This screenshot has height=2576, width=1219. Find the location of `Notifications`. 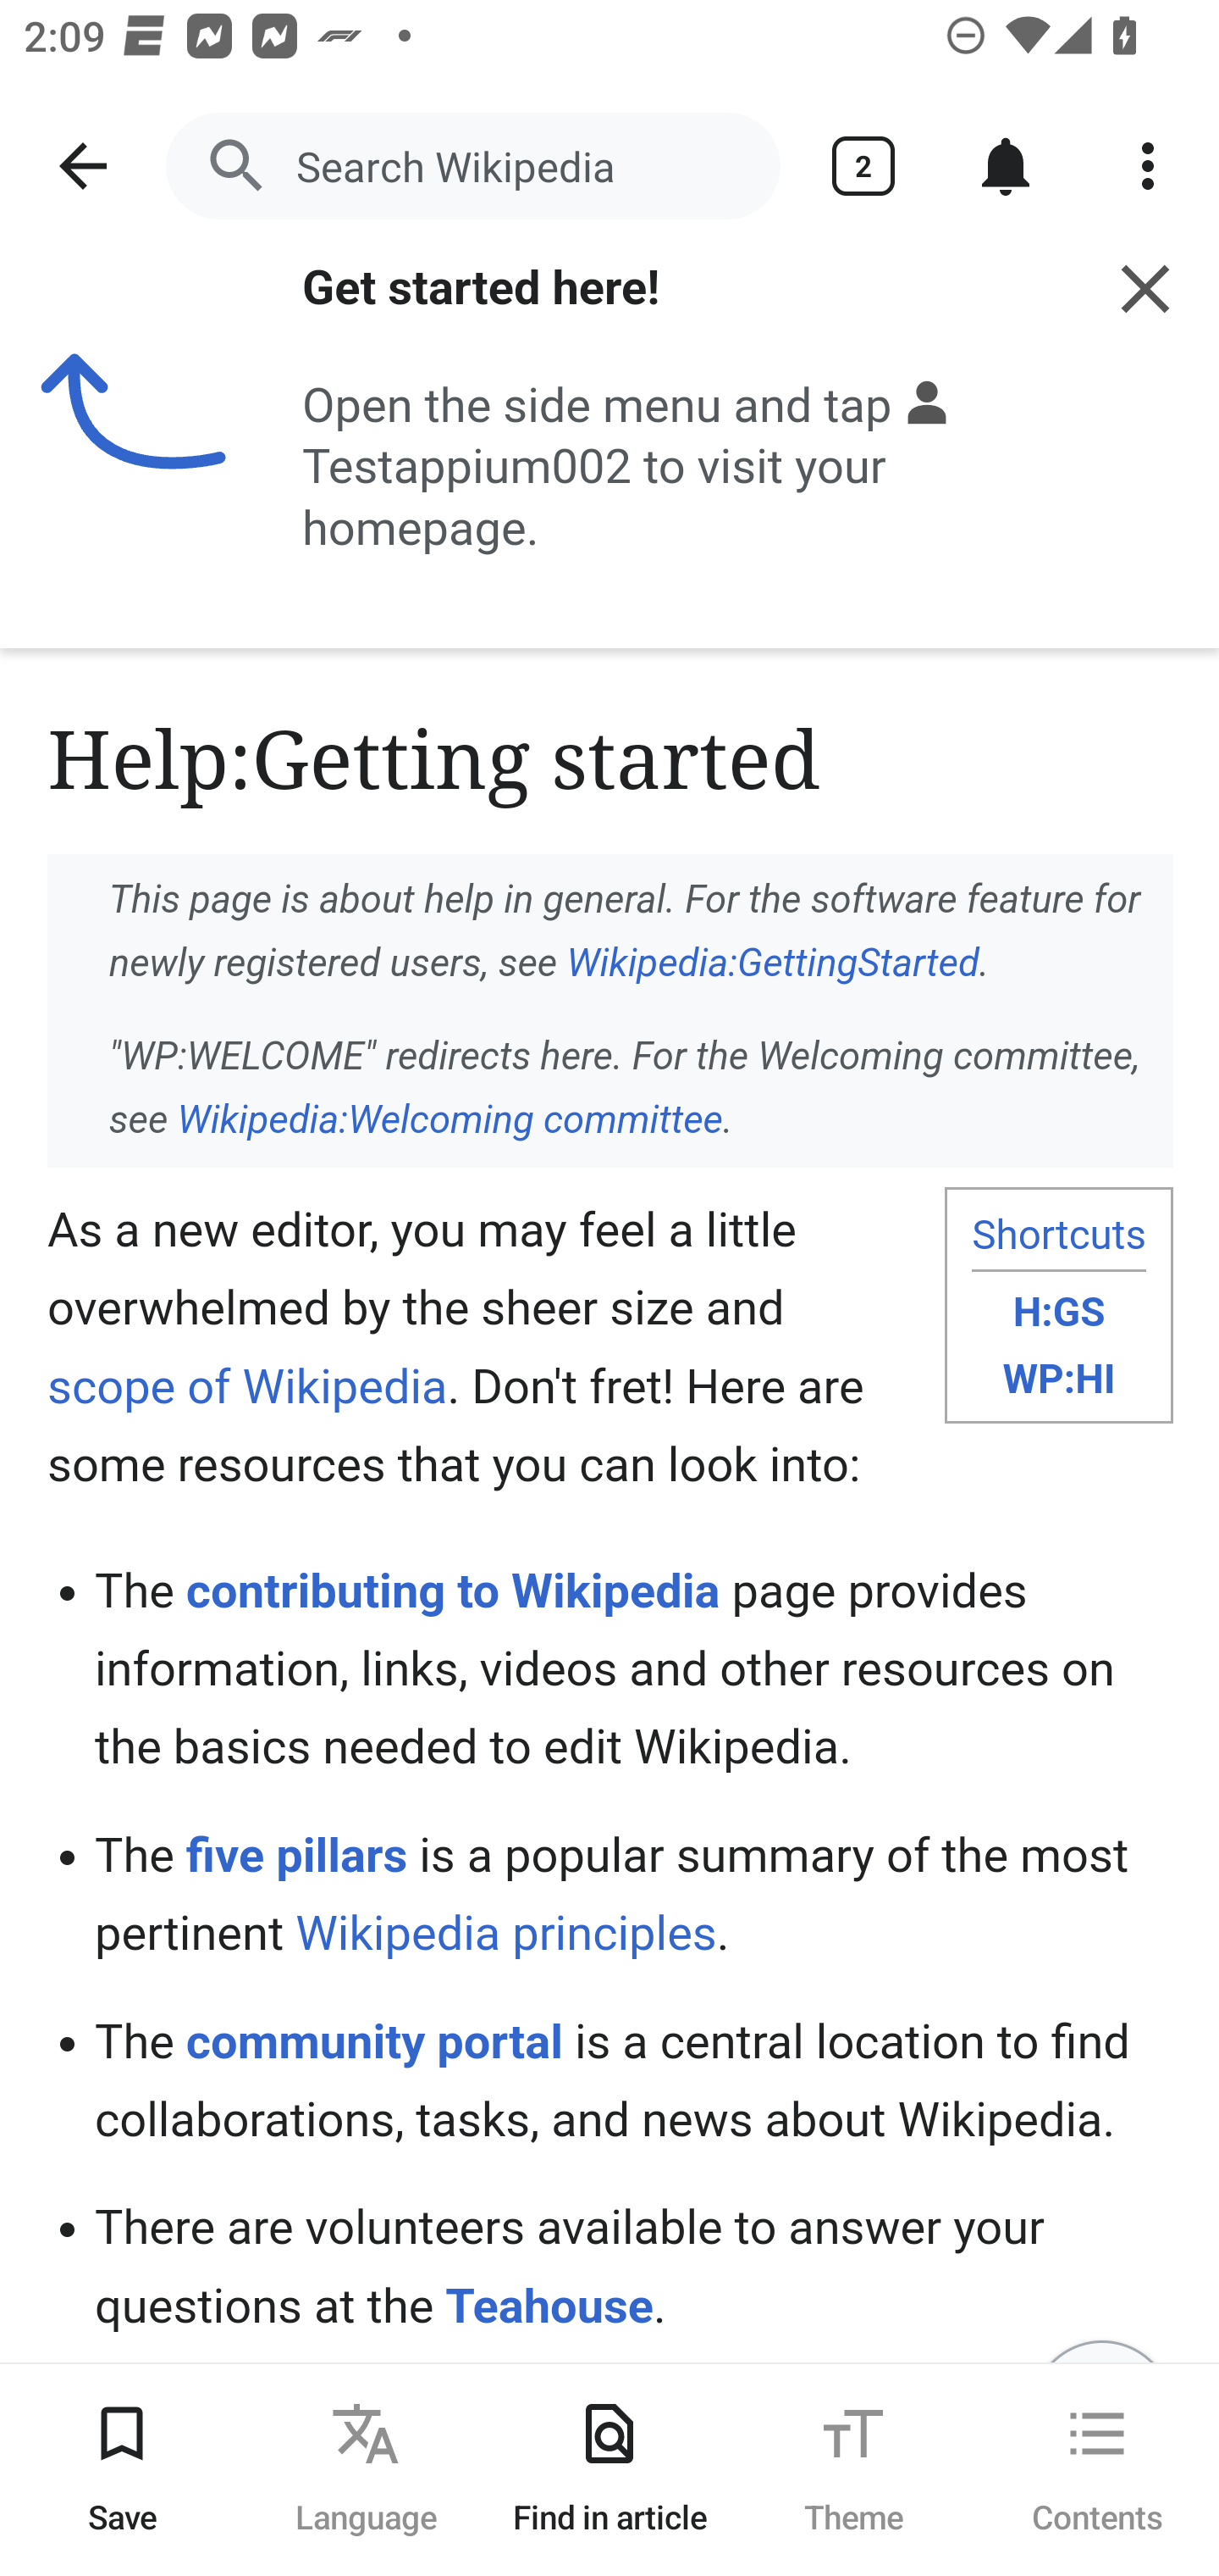

Notifications is located at coordinates (1006, 166).